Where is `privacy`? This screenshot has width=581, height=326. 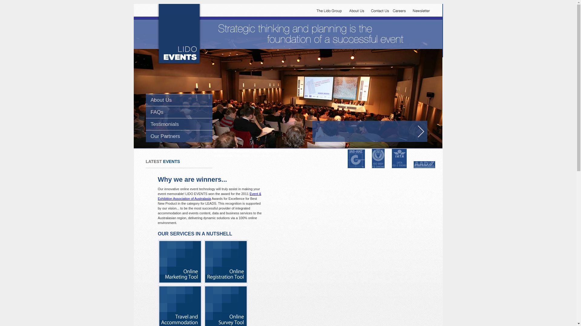 privacy is located at coordinates (219, 151).